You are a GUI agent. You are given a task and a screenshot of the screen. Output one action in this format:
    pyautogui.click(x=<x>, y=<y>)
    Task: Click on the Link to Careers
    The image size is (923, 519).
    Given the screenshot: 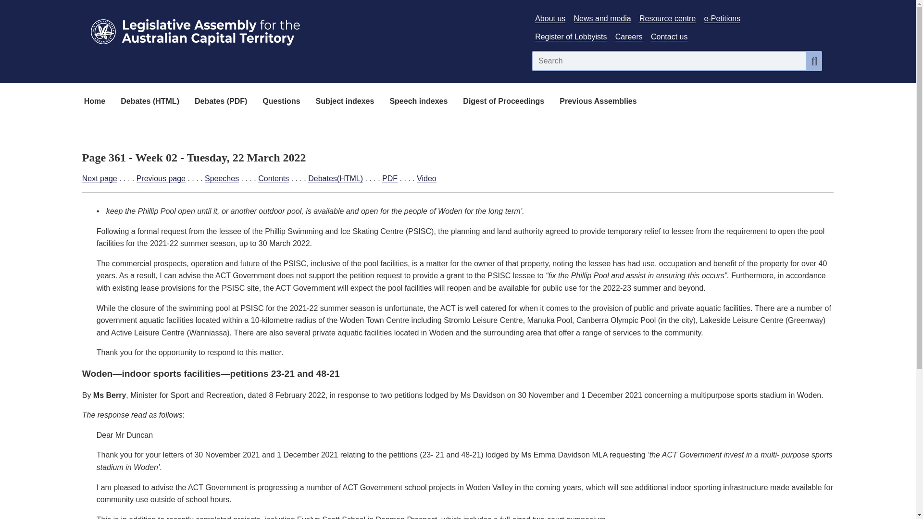 What is the action you would take?
    pyautogui.click(x=629, y=37)
    